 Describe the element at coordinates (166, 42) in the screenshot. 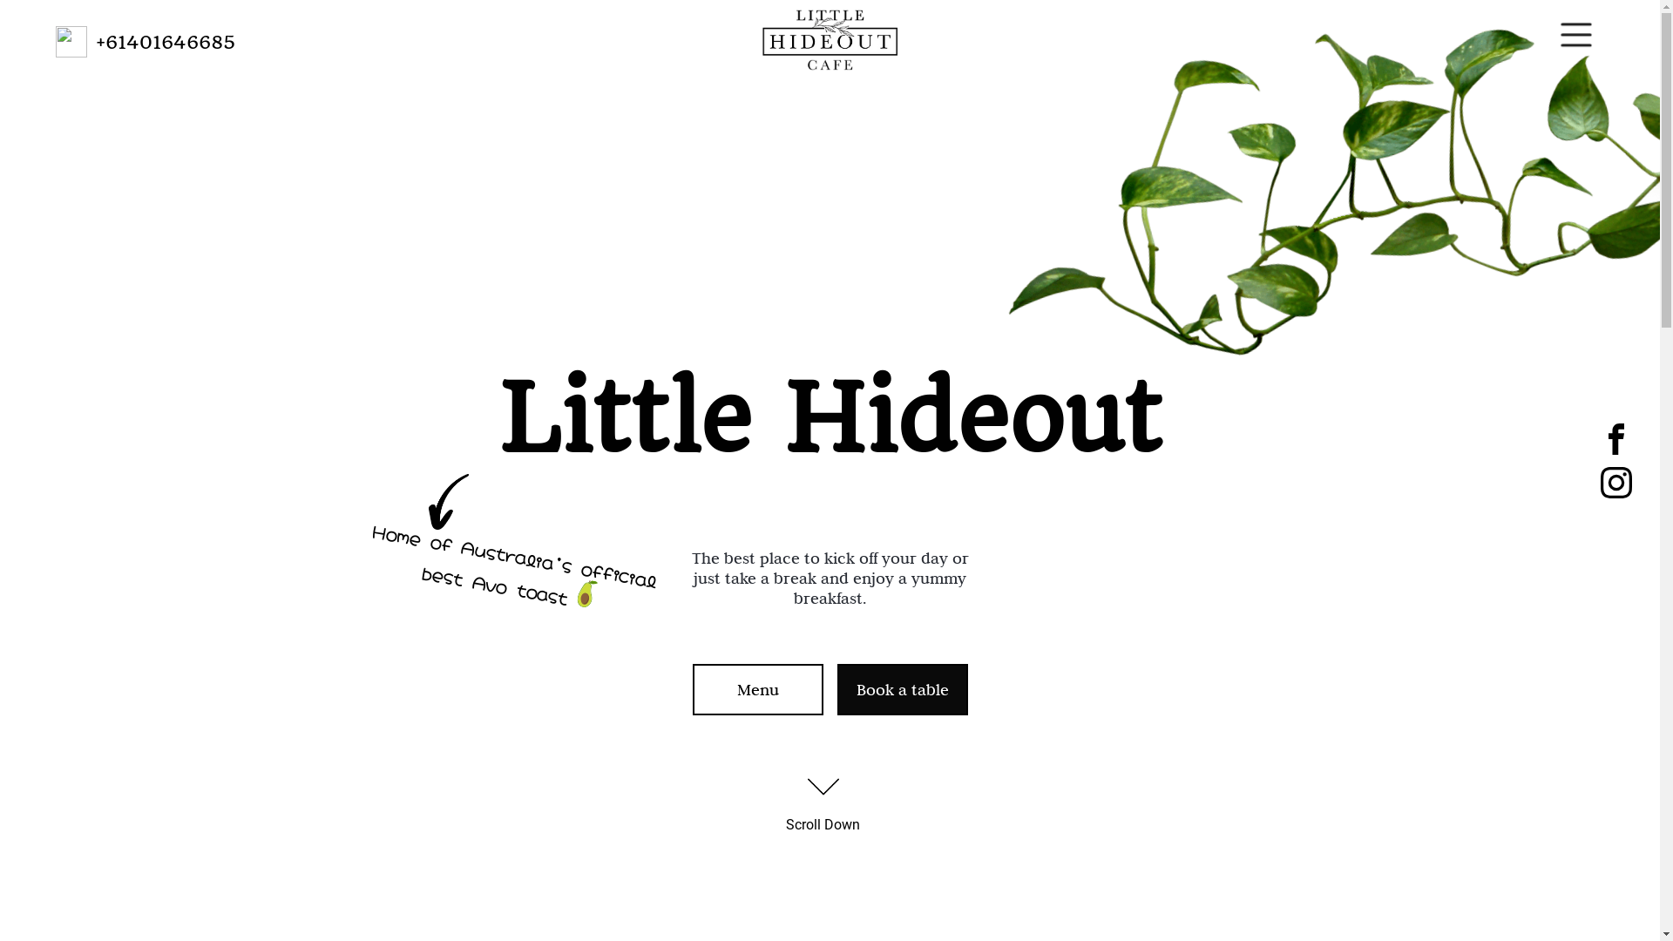

I see `+61401646685` at that location.